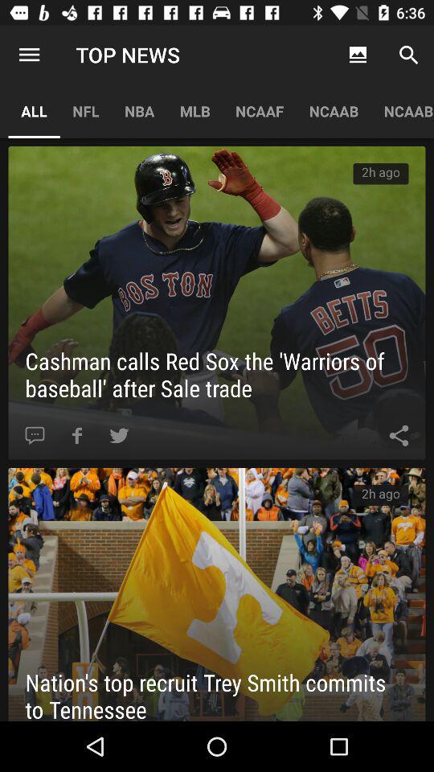  Describe the element at coordinates (140, 111) in the screenshot. I see `open icon to the right of nfl` at that location.